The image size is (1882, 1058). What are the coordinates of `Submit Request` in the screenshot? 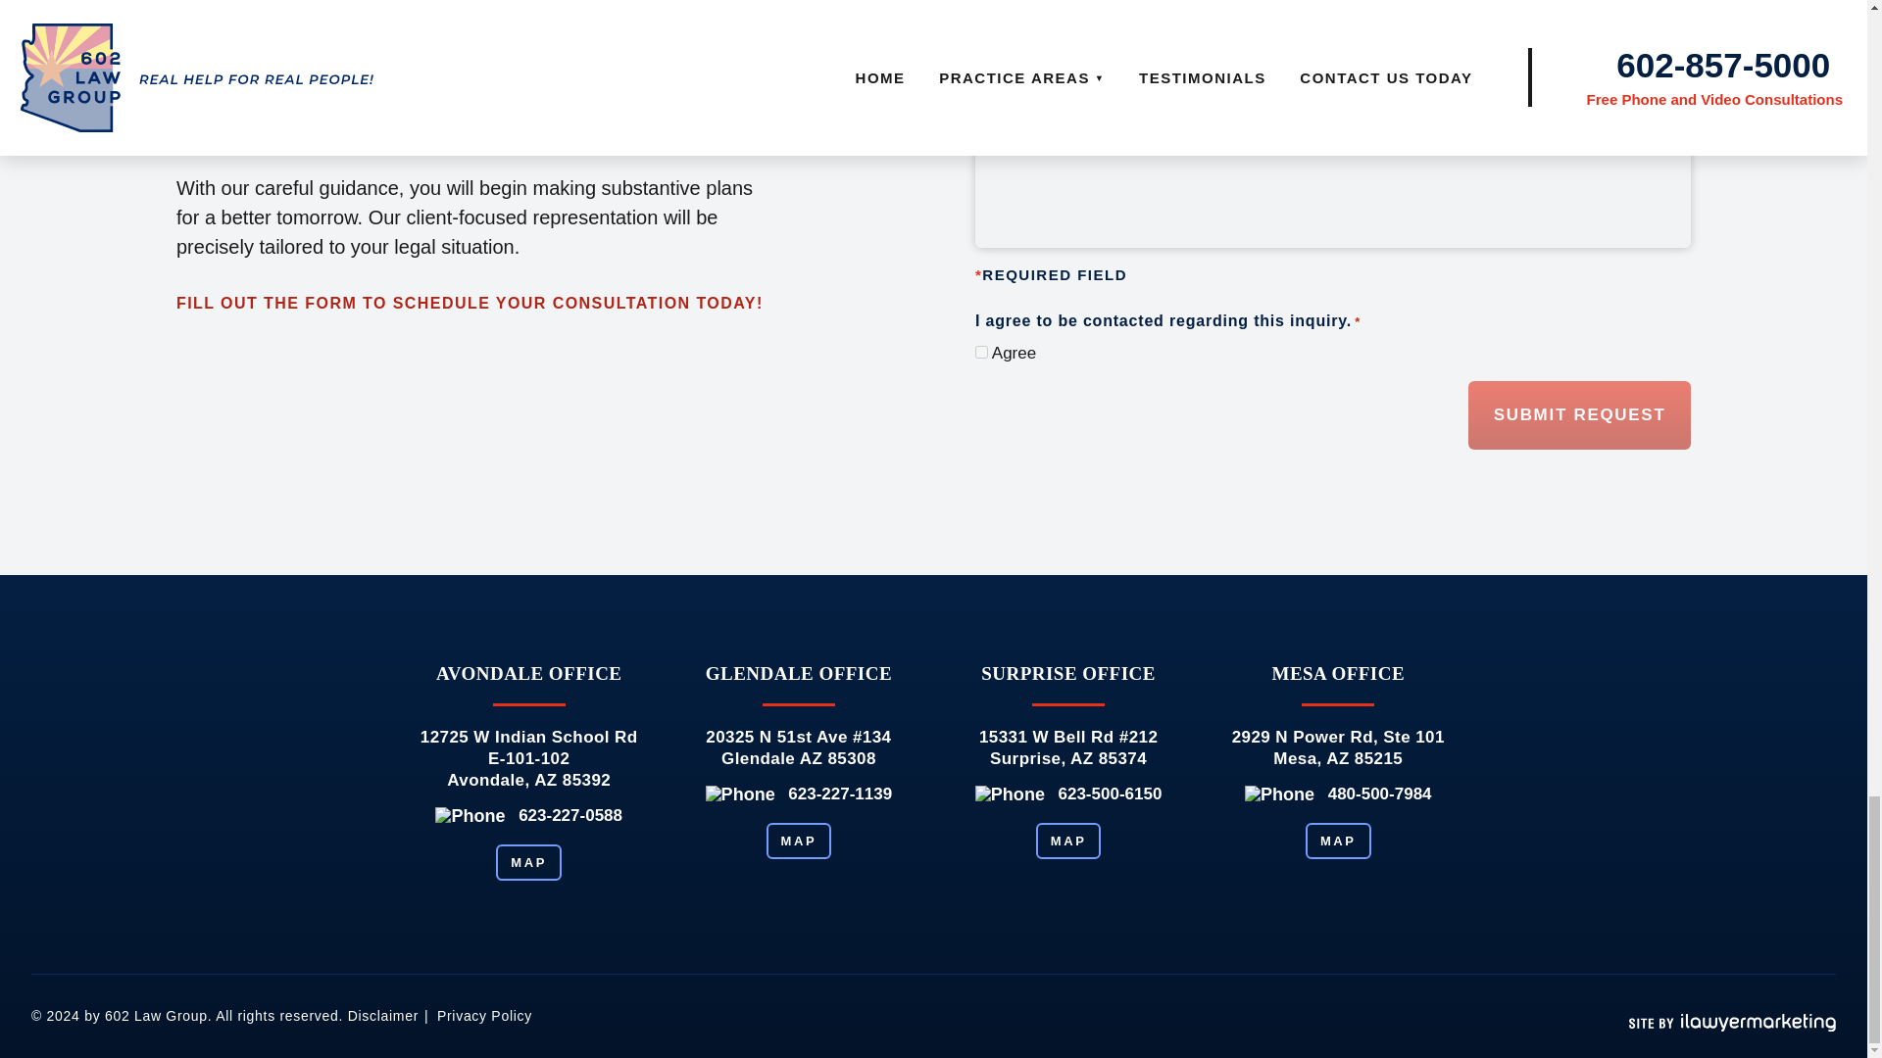 It's located at (1578, 415).